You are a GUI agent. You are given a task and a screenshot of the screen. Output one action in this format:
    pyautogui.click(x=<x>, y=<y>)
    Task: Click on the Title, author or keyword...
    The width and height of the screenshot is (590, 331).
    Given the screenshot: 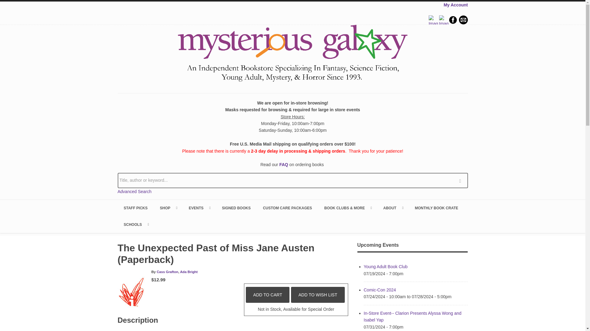 What is the action you would take?
    pyautogui.click(x=293, y=180)
    